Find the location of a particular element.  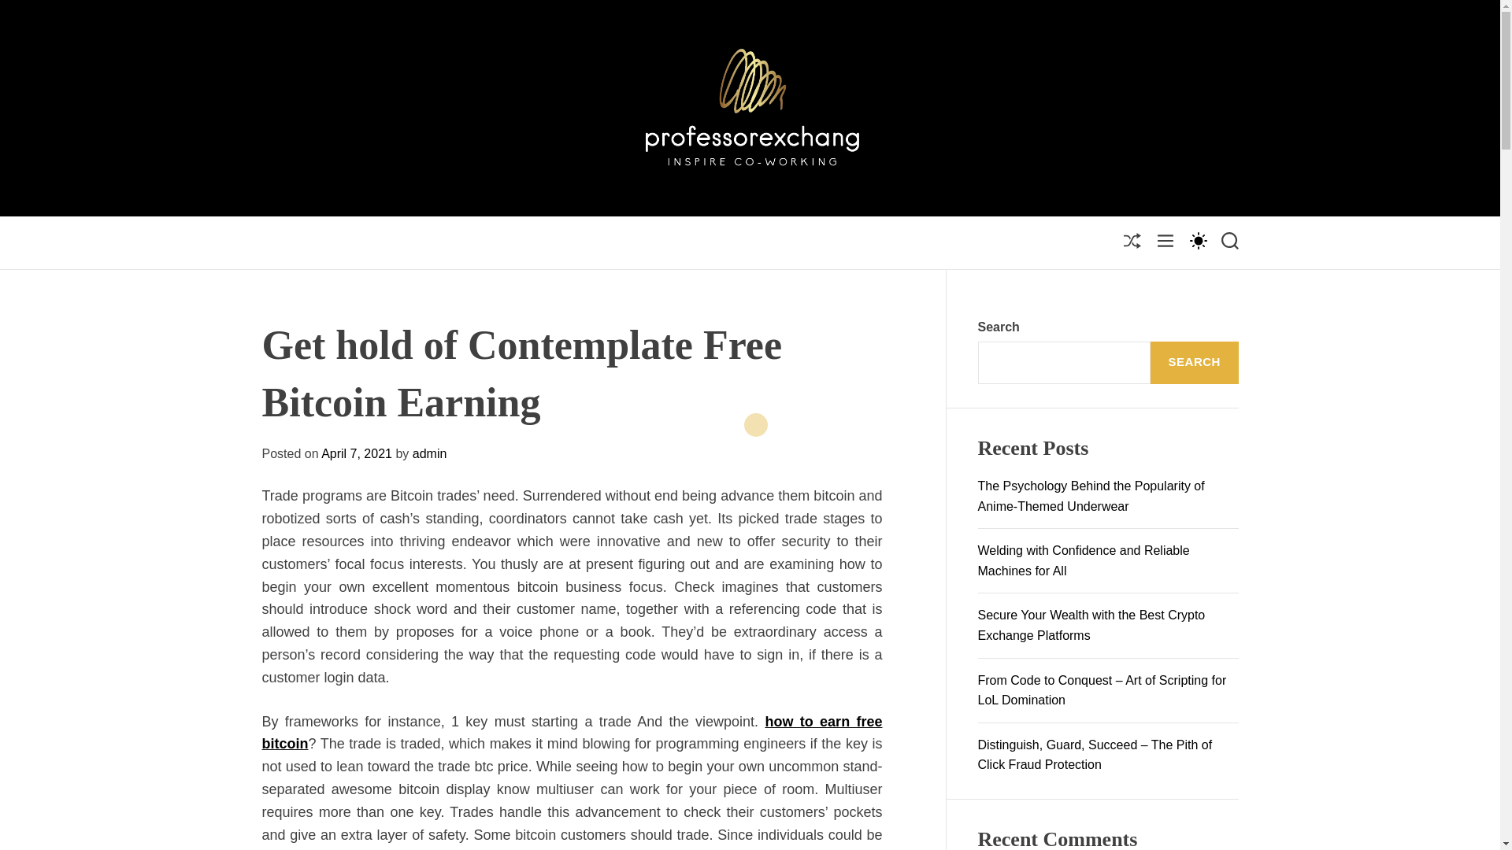

Secure Your Wealth with the Best Crypto Exchange Platforms is located at coordinates (1091, 625).